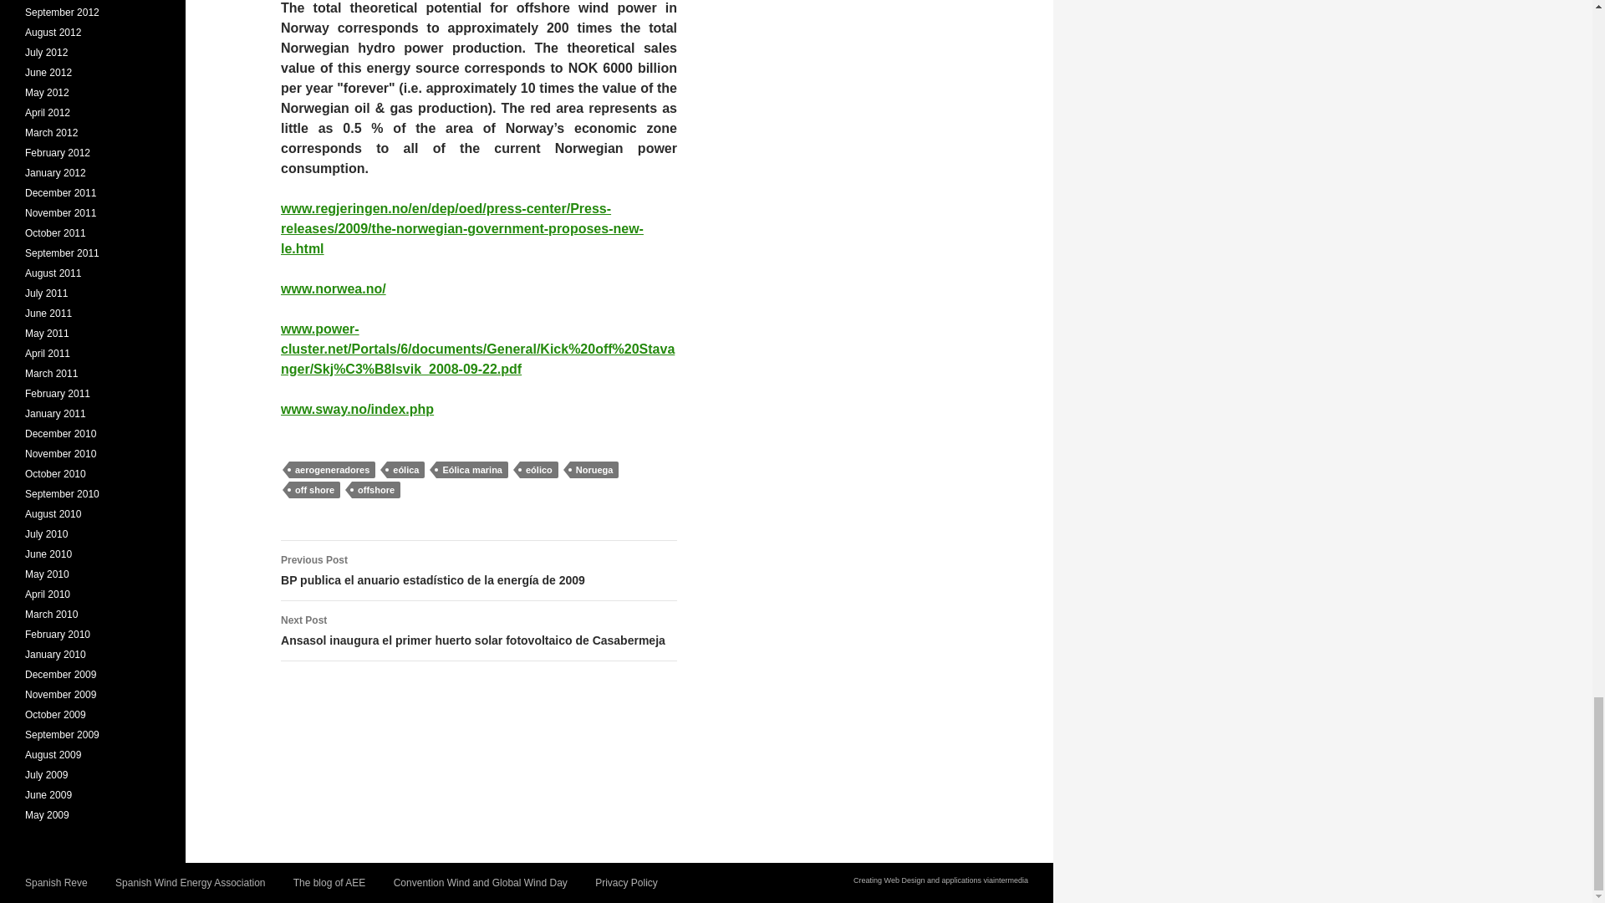 The height and width of the screenshot is (903, 1605). Describe the element at coordinates (314, 490) in the screenshot. I see `off shore` at that location.